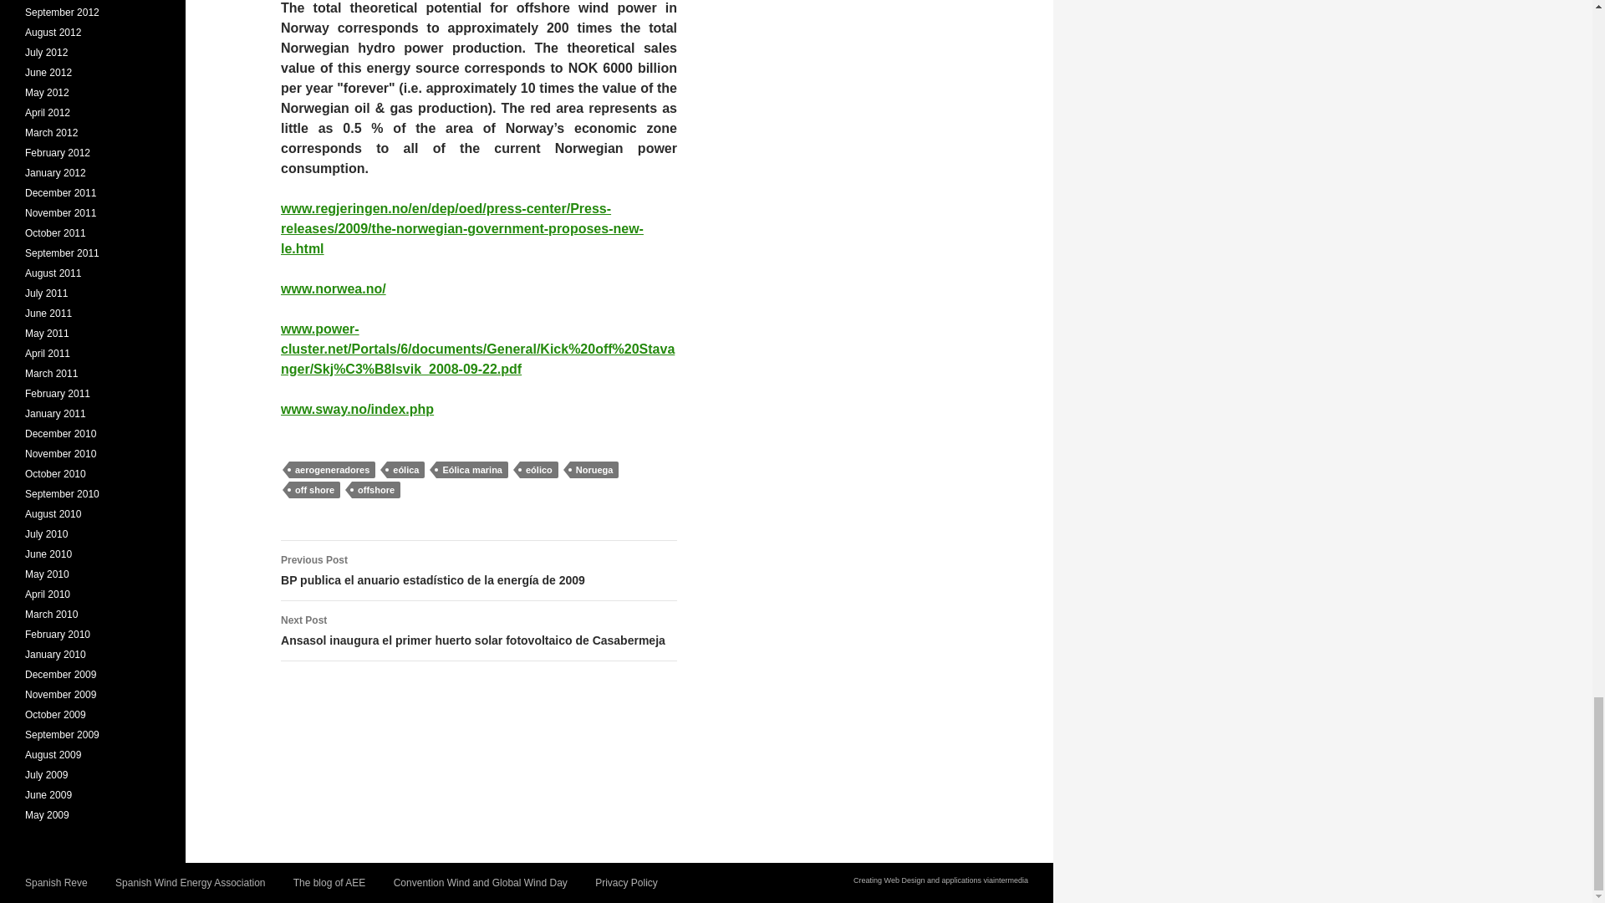 The height and width of the screenshot is (903, 1605). Describe the element at coordinates (314, 490) in the screenshot. I see `off shore` at that location.